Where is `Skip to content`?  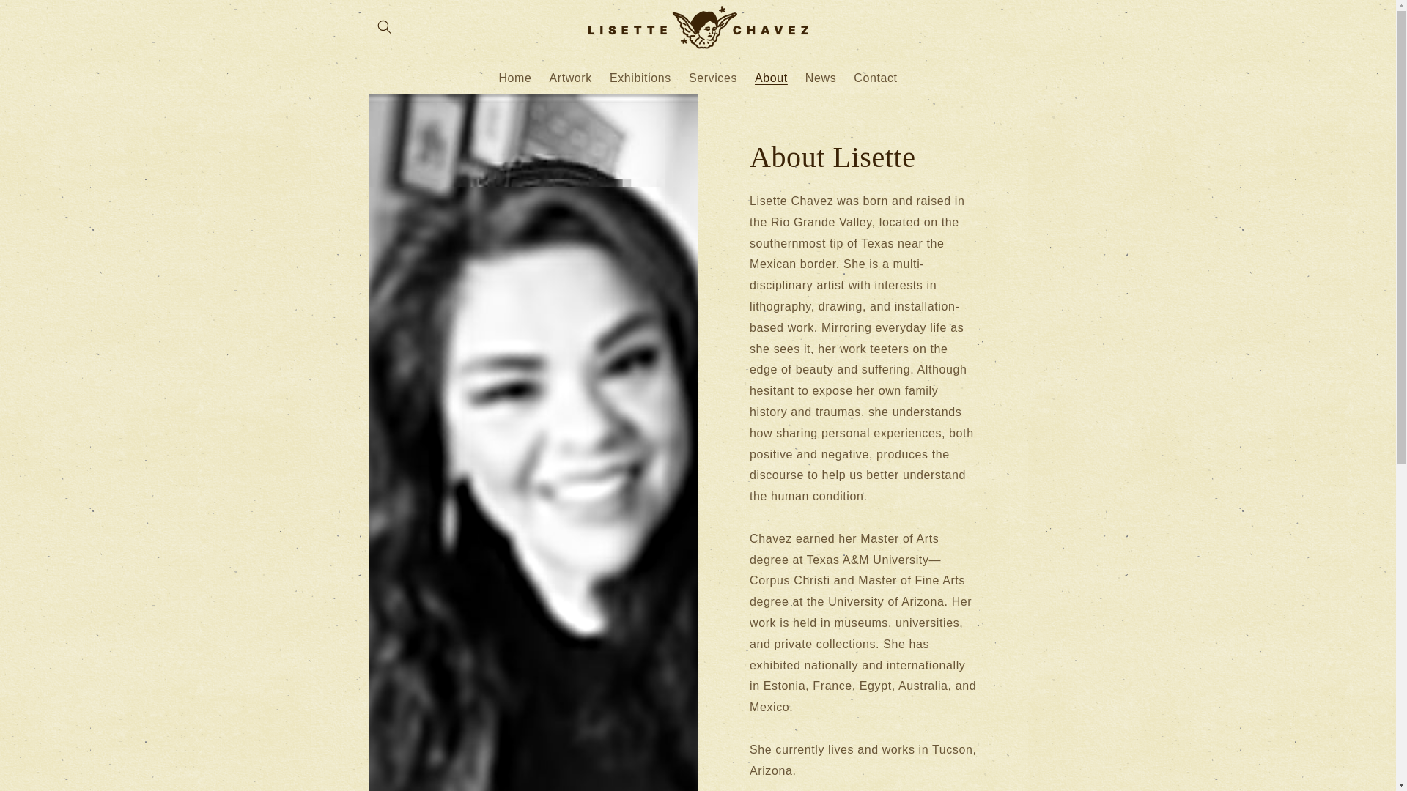 Skip to content is located at coordinates (44, 17).